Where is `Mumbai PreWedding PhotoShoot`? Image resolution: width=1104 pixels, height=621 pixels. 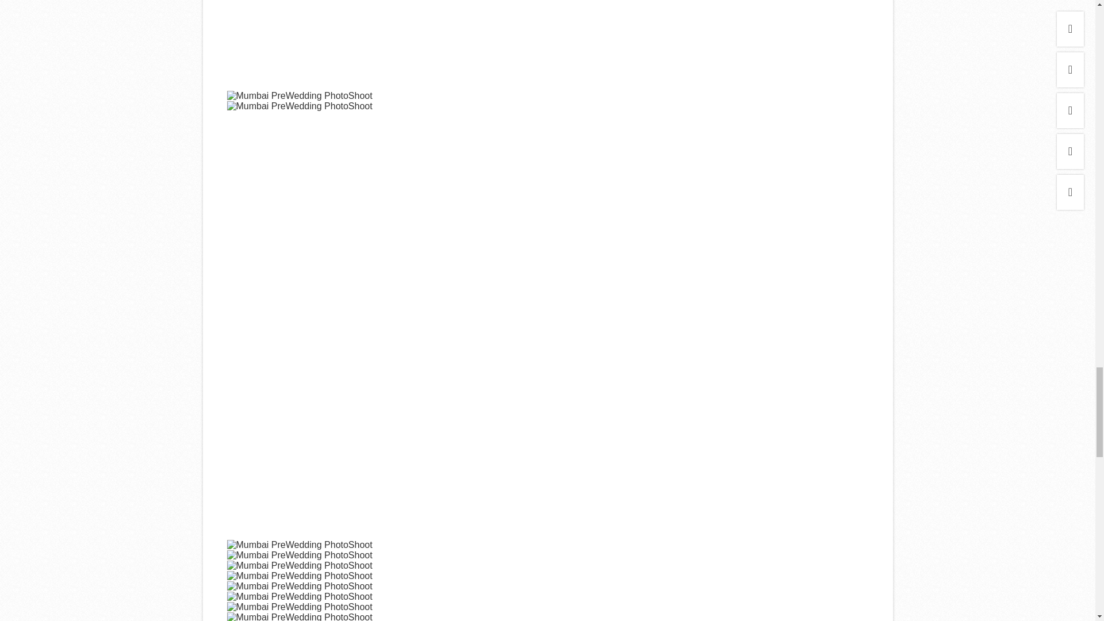
Mumbai PreWedding PhotoShoot is located at coordinates (299, 106).